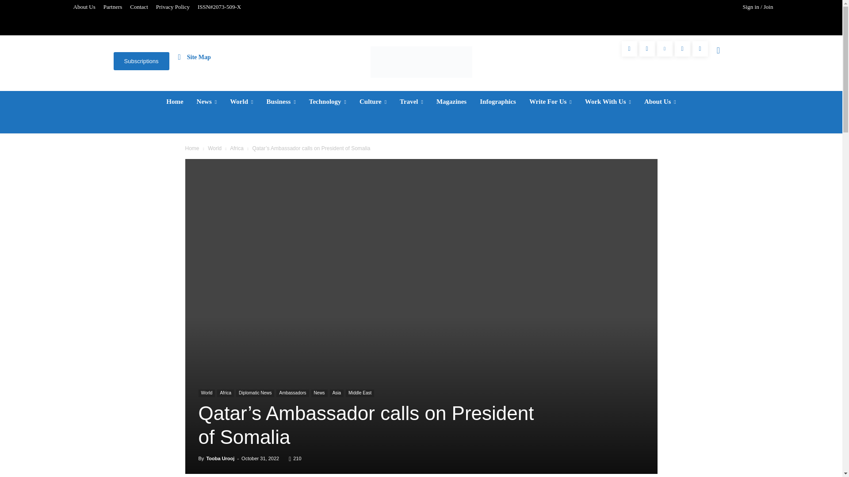 This screenshot has height=477, width=849. What do you see at coordinates (700, 48) in the screenshot?
I see `Youtube` at bounding box center [700, 48].